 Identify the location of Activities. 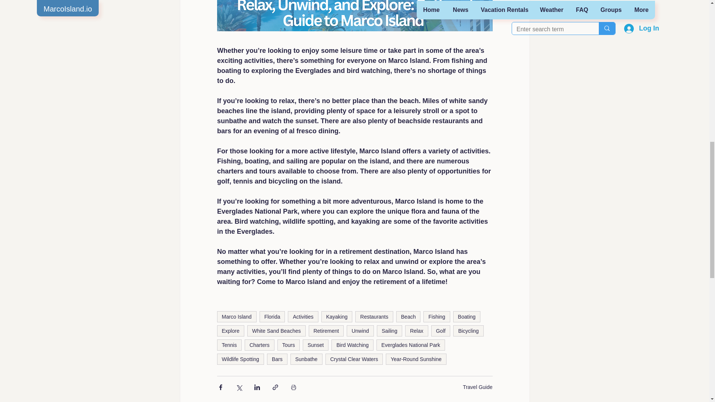
(303, 316).